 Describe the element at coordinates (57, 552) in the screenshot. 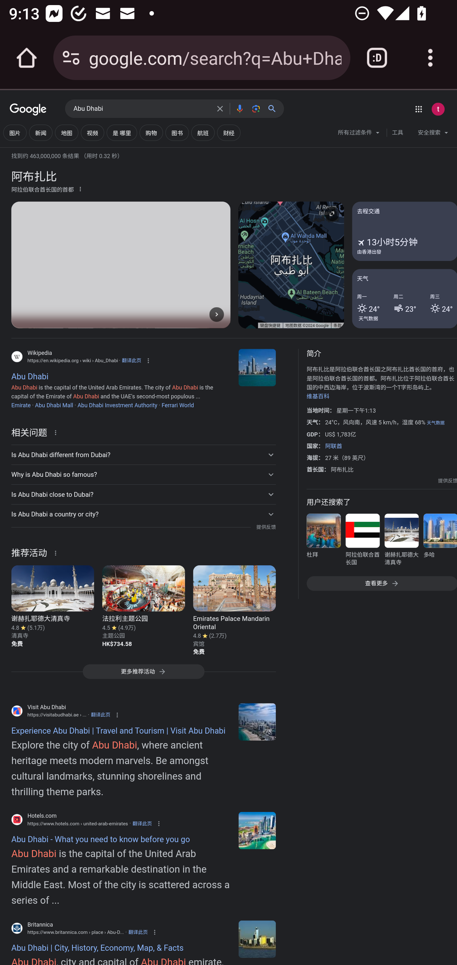

I see `关于这条结果的详细信息` at that location.